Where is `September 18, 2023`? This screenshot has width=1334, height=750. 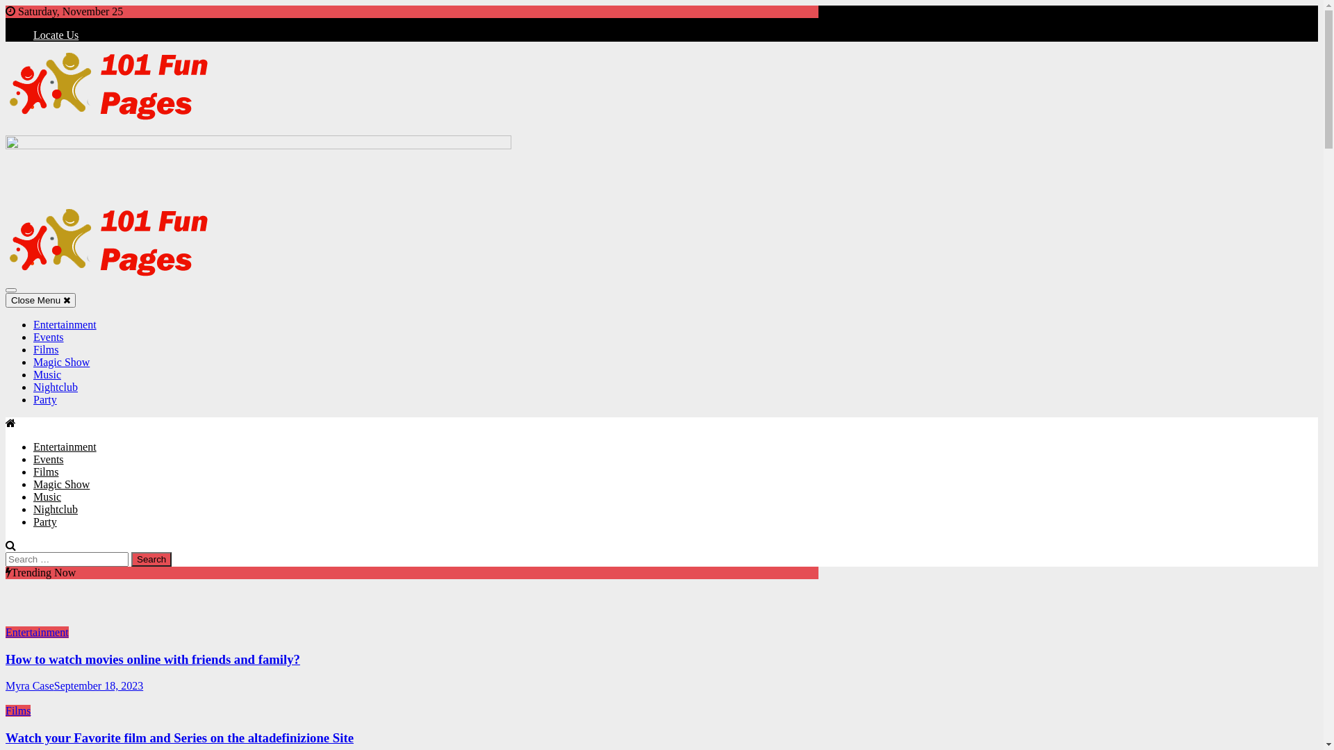
September 18, 2023 is located at coordinates (99, 686).